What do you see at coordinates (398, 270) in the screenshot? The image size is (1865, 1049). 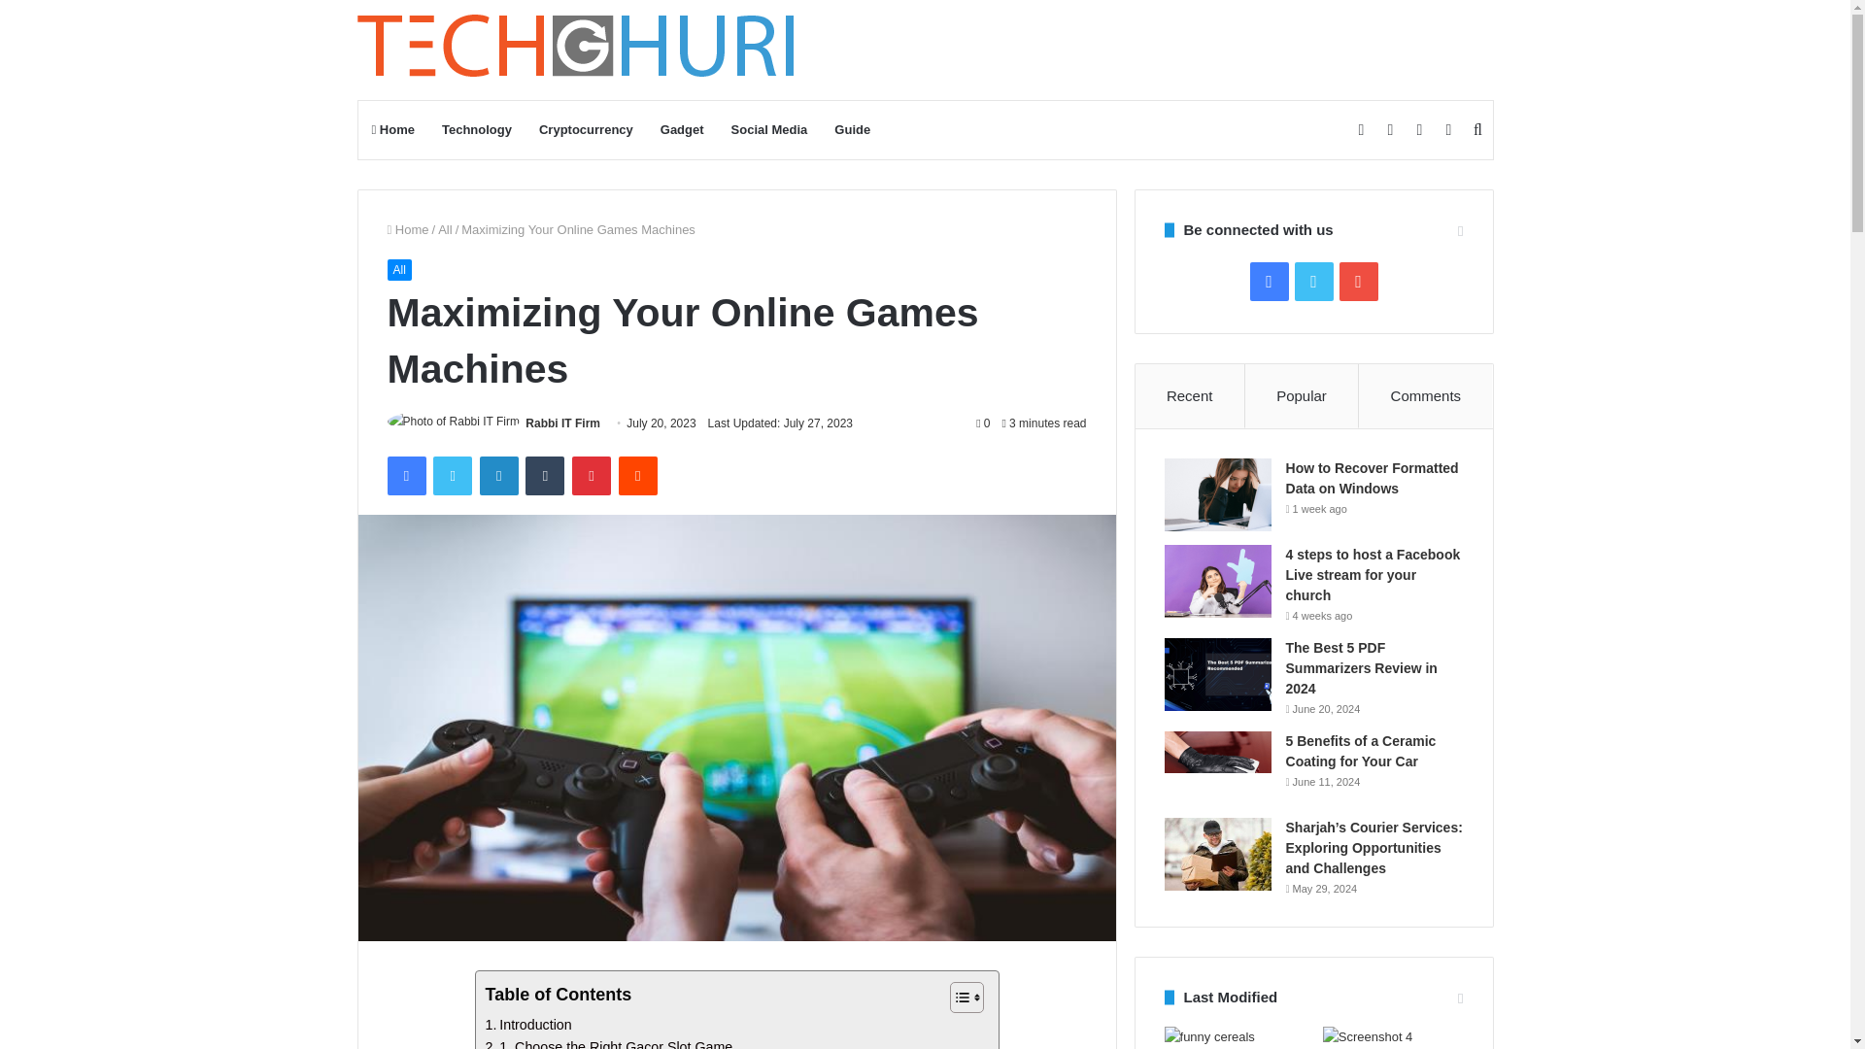 I see `All` at bounding box center [398, 270].